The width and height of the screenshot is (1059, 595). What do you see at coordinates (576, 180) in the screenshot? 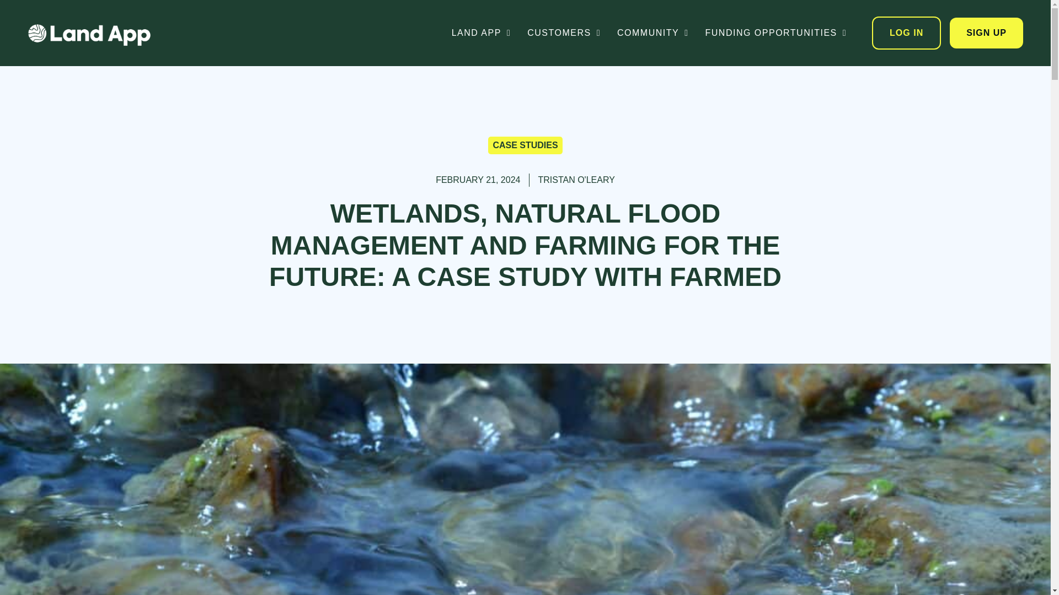
I see `TRISTAN O'LEARY` at bounding box center [576, 180].